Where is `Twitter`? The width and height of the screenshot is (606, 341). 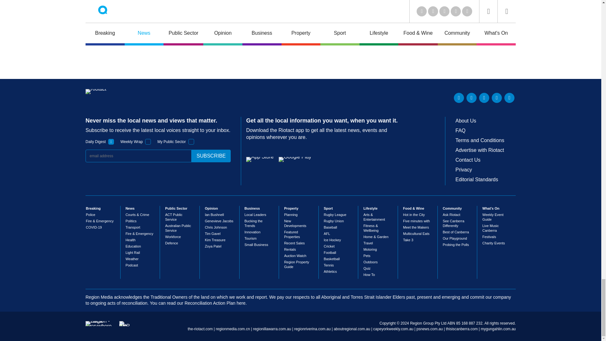 Twitter is located at coordinates (472, 98).